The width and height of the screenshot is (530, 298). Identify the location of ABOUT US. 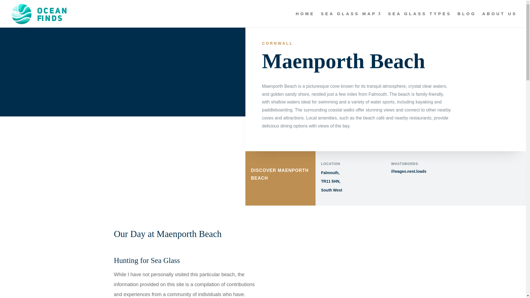
(500, 20).